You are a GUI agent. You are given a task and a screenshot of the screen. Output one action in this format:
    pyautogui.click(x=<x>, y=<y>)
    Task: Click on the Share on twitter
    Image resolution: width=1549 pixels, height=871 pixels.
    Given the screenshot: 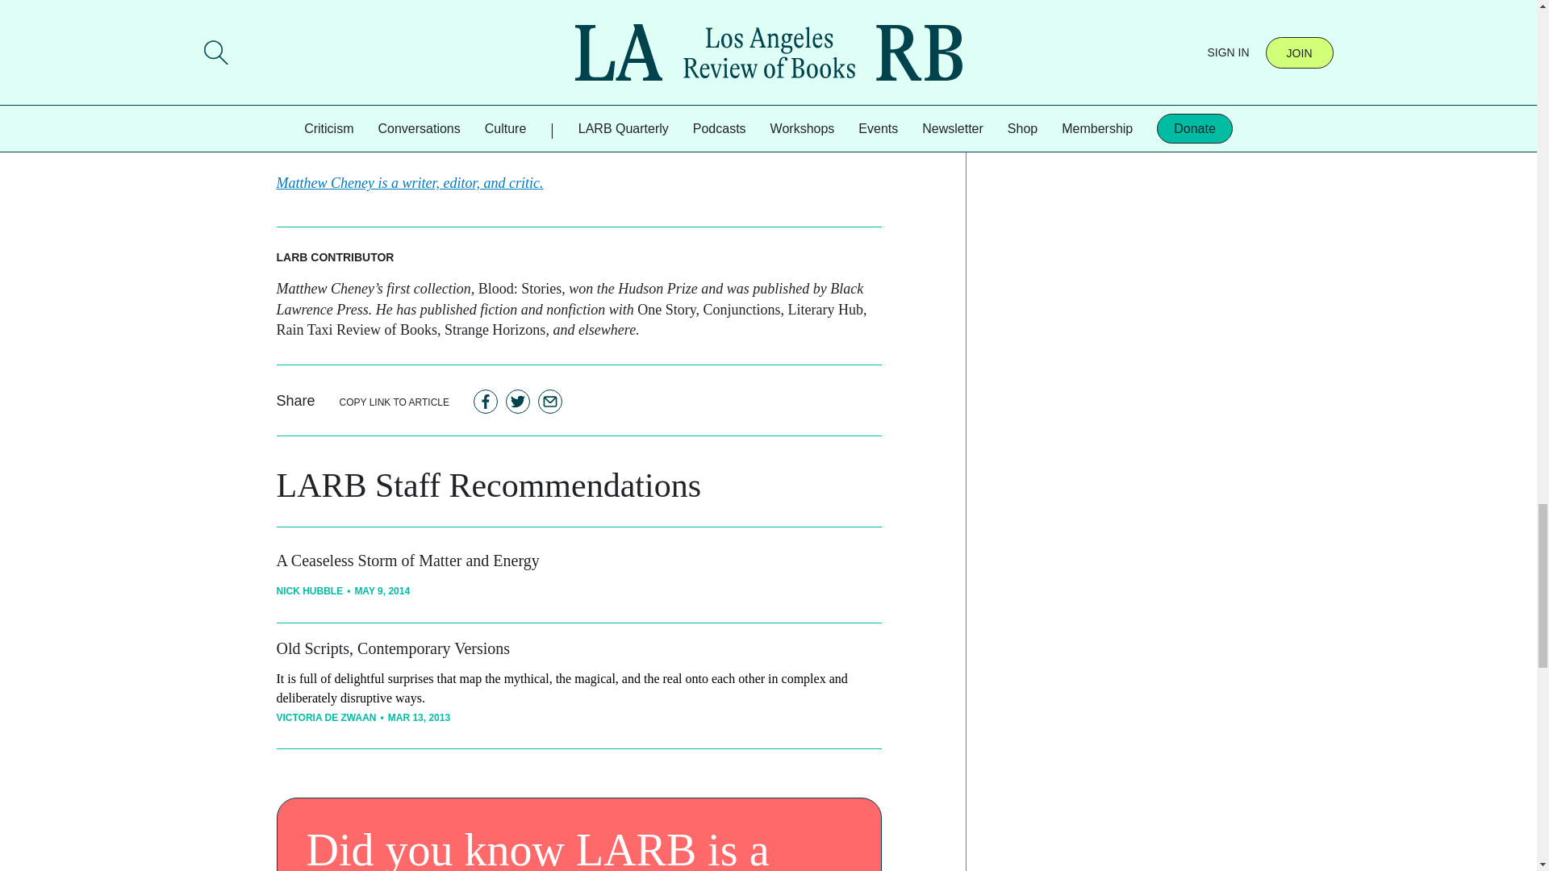 What is the action you would take?
    pyautogui.click(x=518, y=401)
    